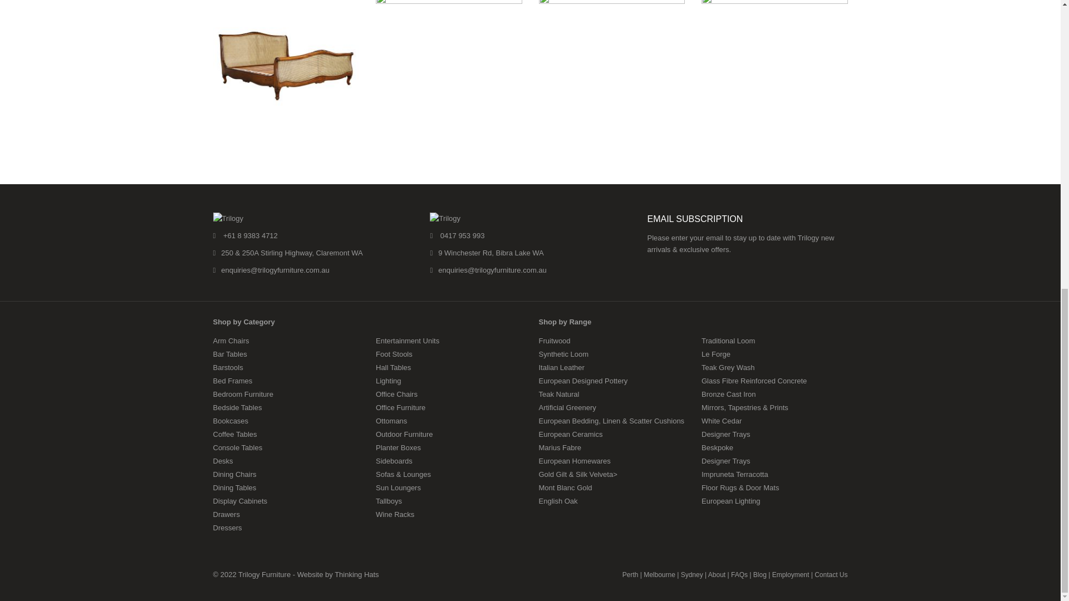  I want to click on Thinking Hats, so click(356, 574).